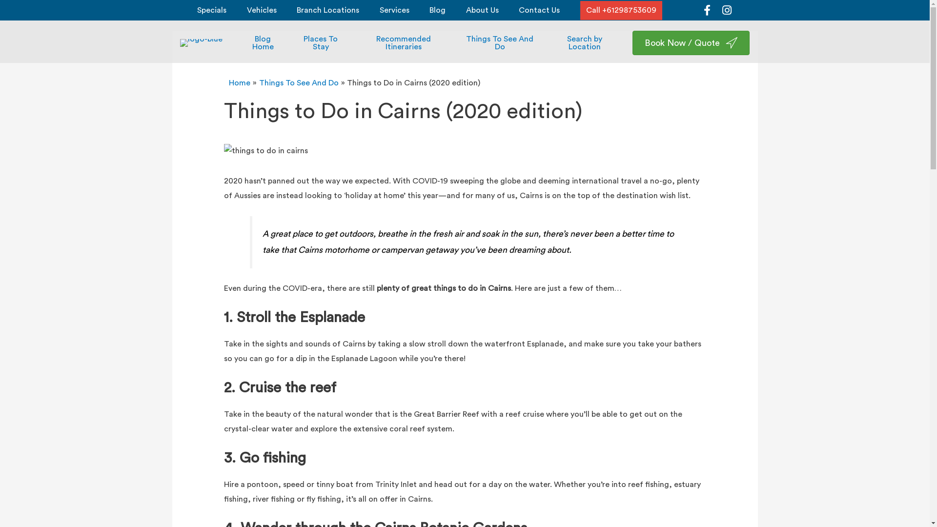 The image size is (937, 527). Describe the element at coordinates (299, 83) in the screenshot. I see `Things To See And Do` at that location.